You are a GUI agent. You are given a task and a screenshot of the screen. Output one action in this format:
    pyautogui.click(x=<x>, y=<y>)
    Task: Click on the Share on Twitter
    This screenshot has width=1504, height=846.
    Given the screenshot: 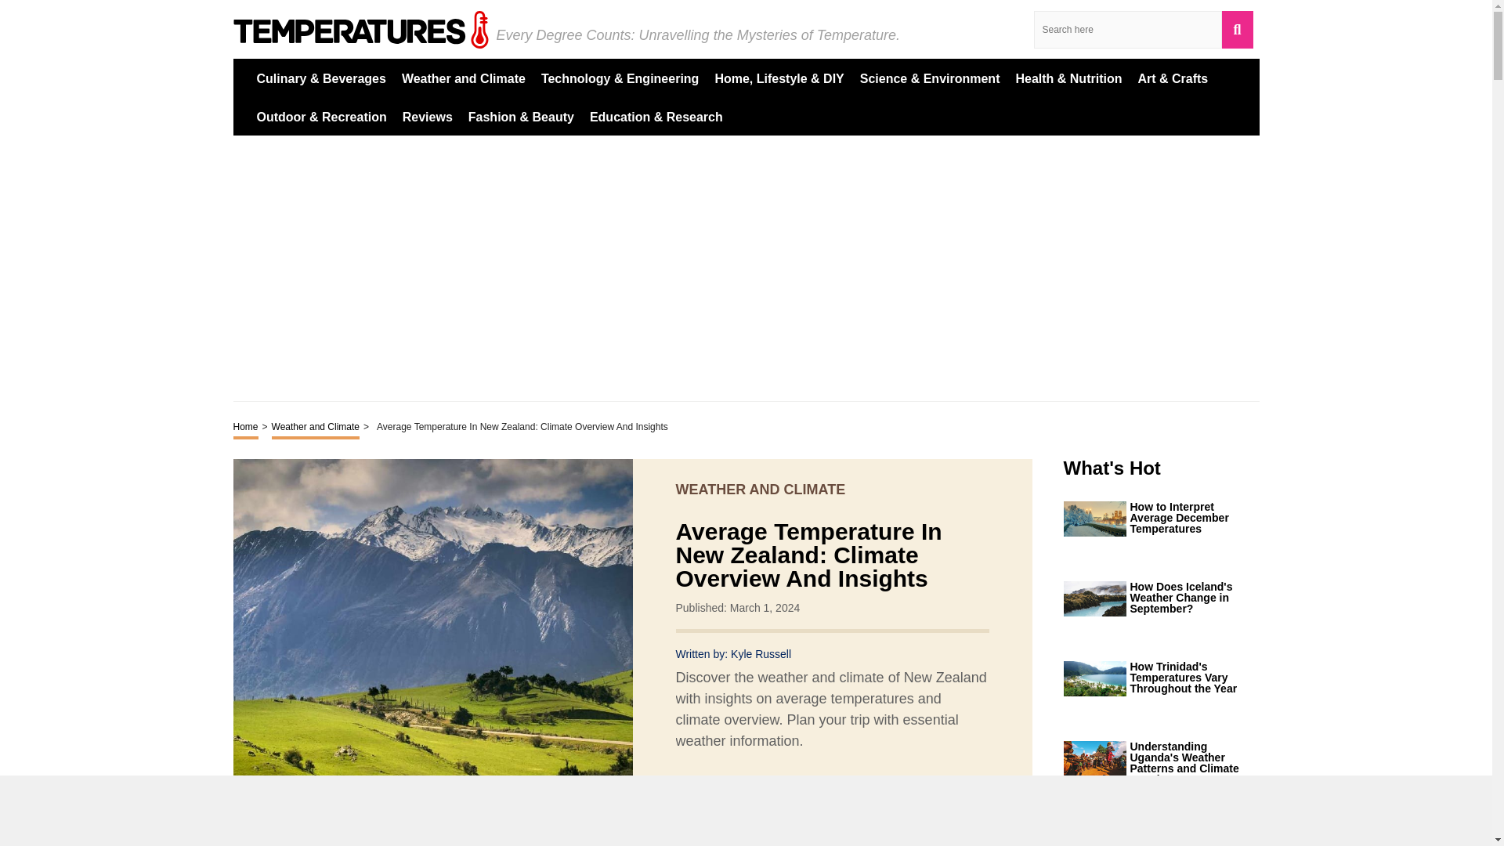 What is the action you would take?
    pyautogui.click(x=757, y=801)
    